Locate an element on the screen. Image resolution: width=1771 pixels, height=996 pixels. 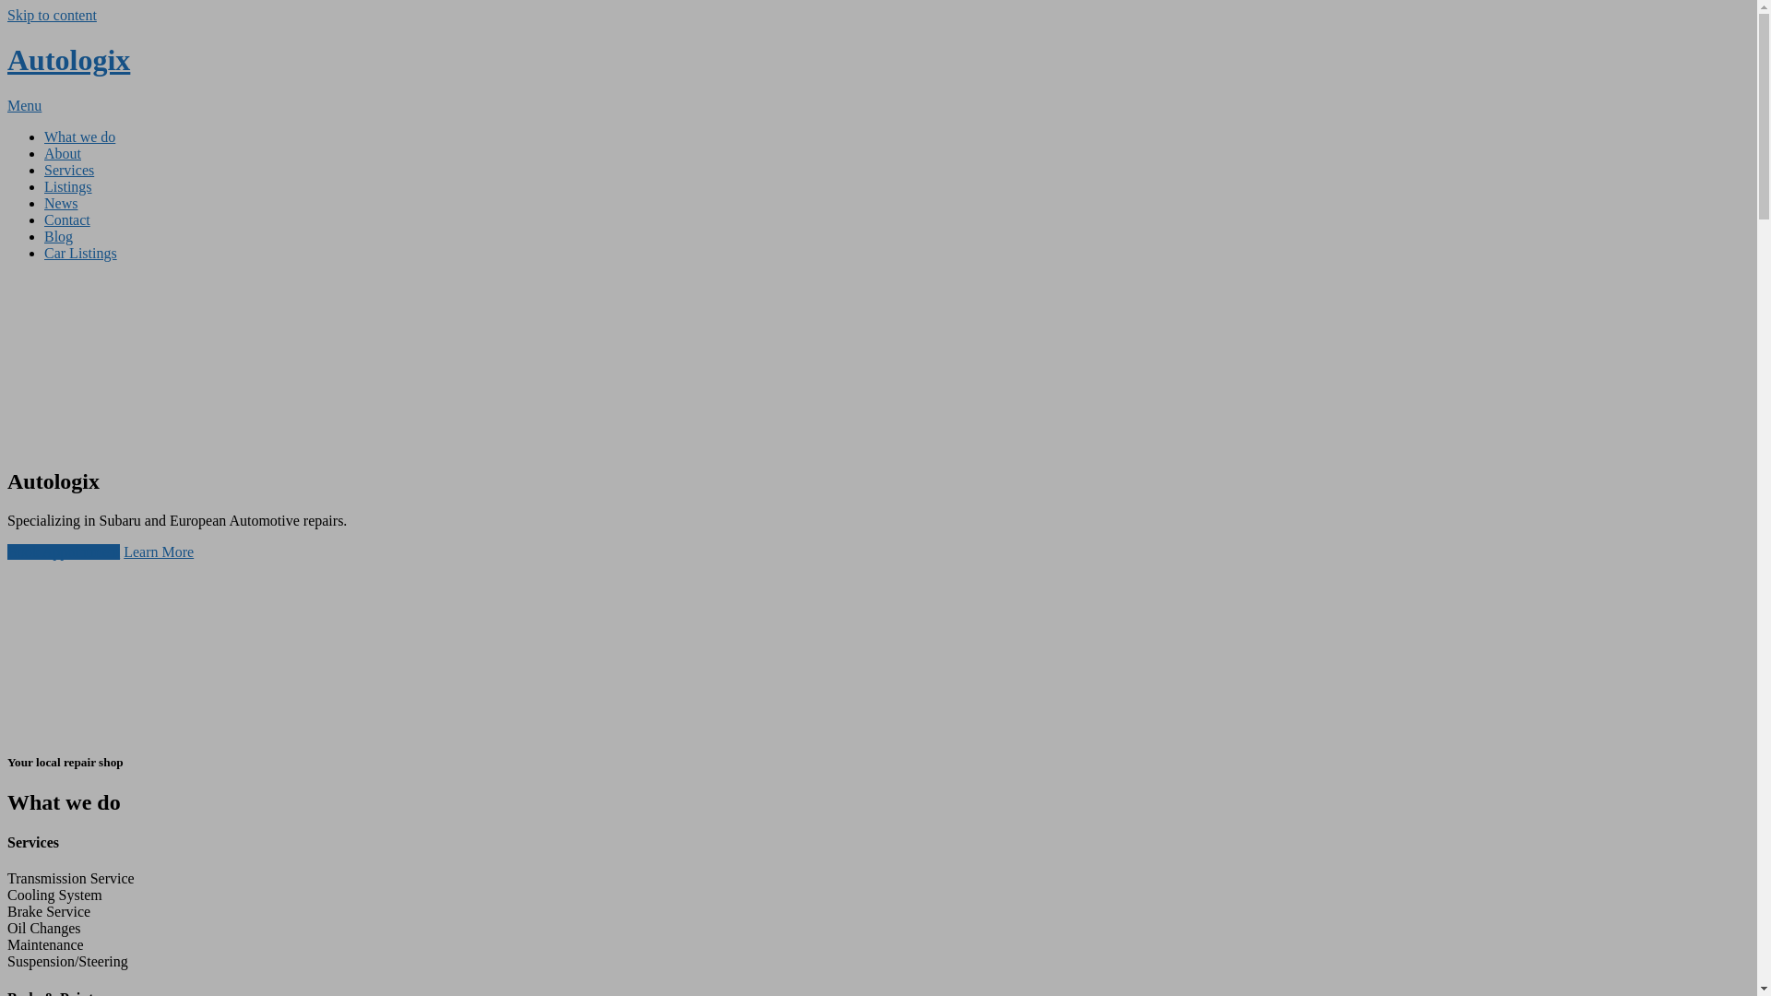
Skip to content is located at coordinates (52, 15).